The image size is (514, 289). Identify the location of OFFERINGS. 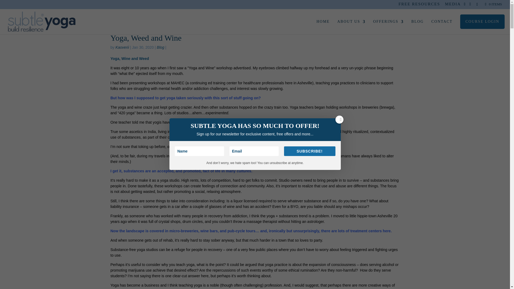
(388, 24).